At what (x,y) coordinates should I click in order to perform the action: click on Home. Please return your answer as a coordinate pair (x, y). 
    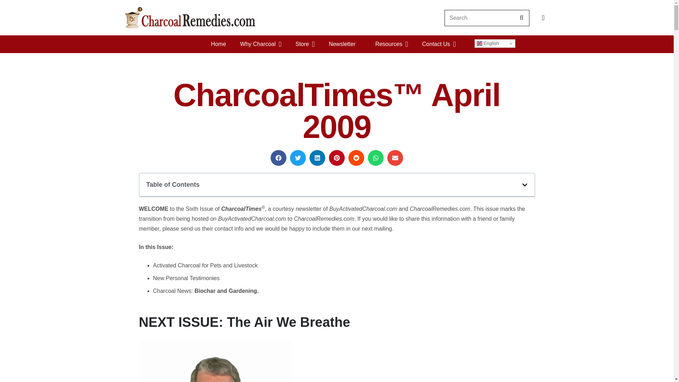
    Looking at the image, I should click on (221, 44).